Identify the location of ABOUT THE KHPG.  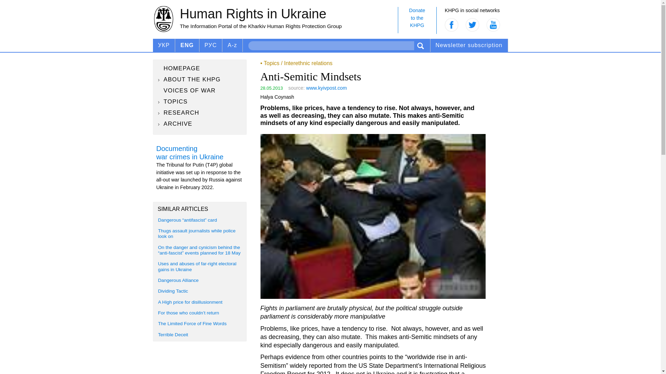
(232, 45).